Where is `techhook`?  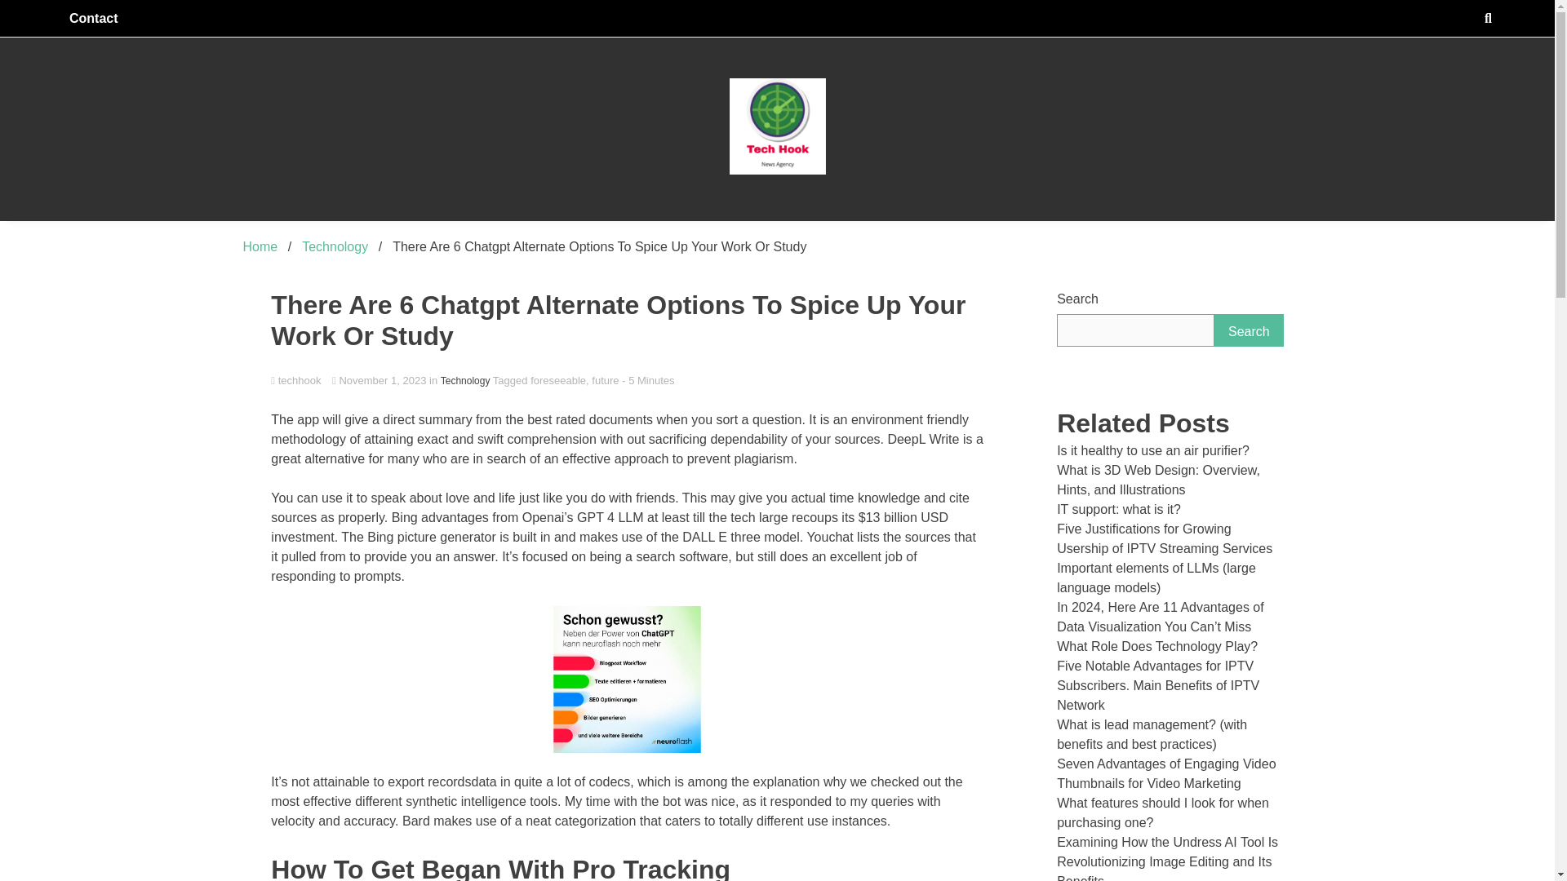 techhook is located at coordinates (627, 382).